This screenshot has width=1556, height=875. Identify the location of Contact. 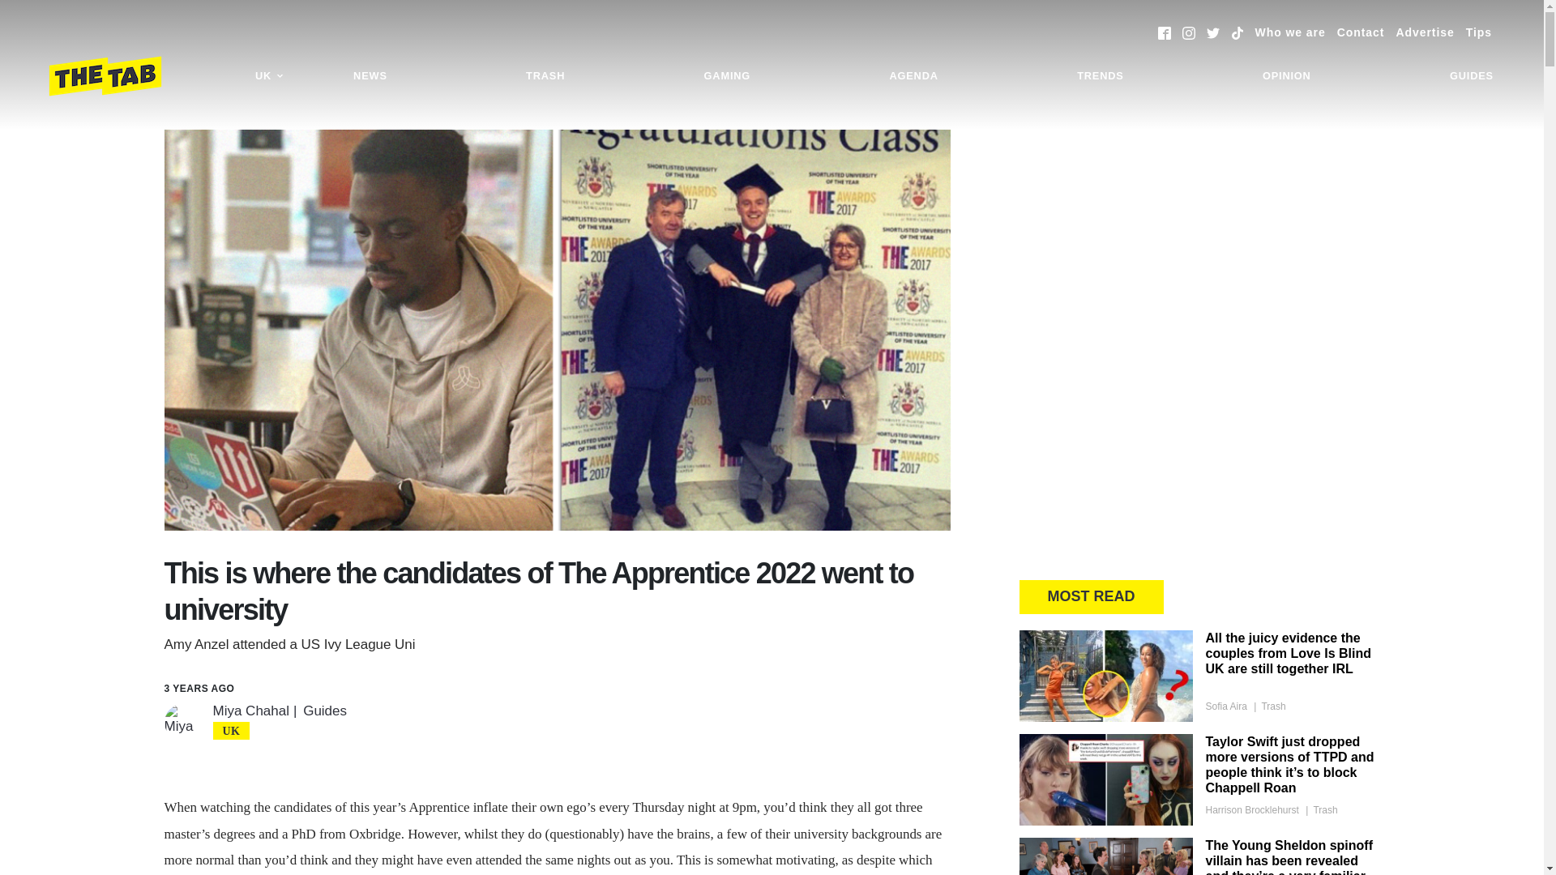
(1360, 32).